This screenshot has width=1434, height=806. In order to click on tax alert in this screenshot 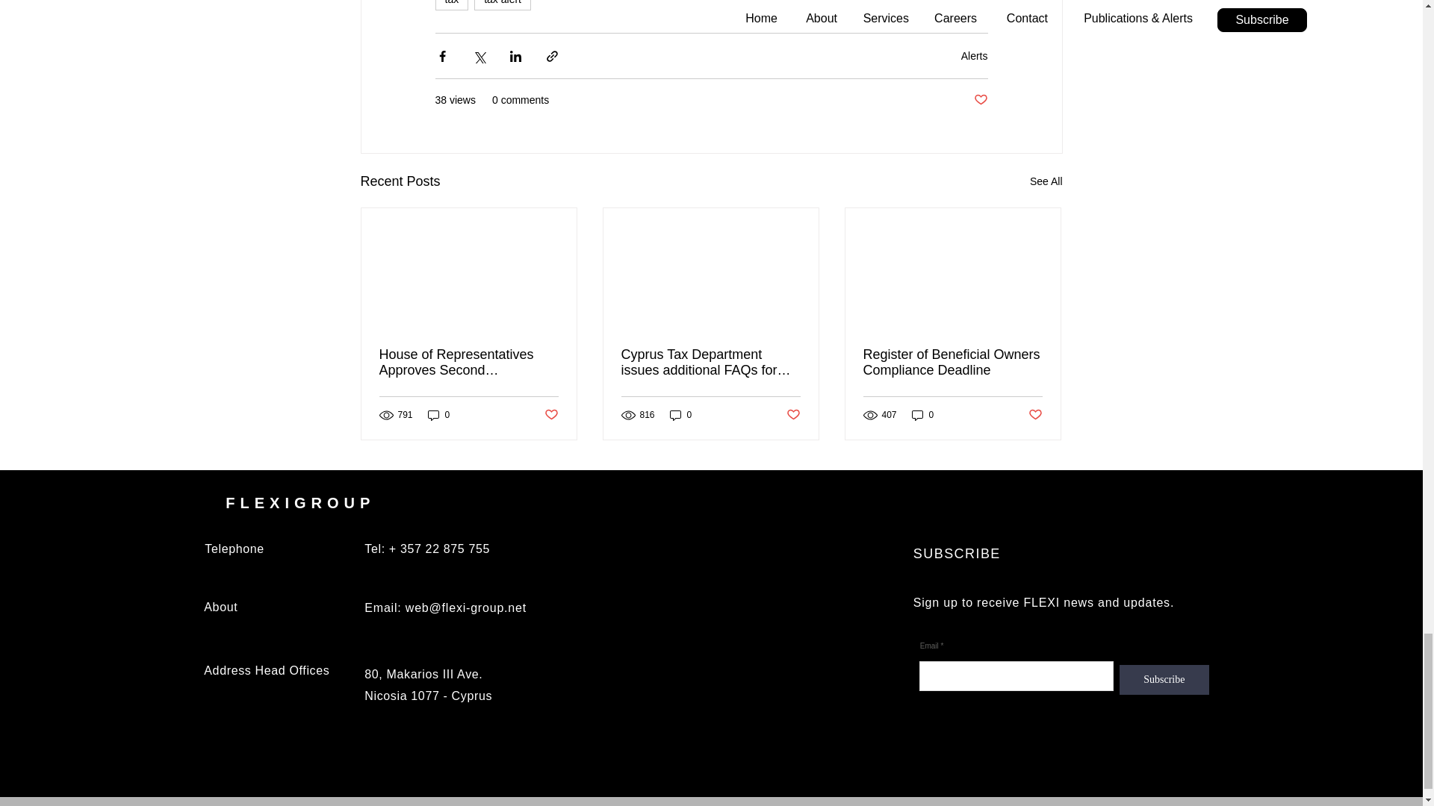, I will do `click(502, 5)`.